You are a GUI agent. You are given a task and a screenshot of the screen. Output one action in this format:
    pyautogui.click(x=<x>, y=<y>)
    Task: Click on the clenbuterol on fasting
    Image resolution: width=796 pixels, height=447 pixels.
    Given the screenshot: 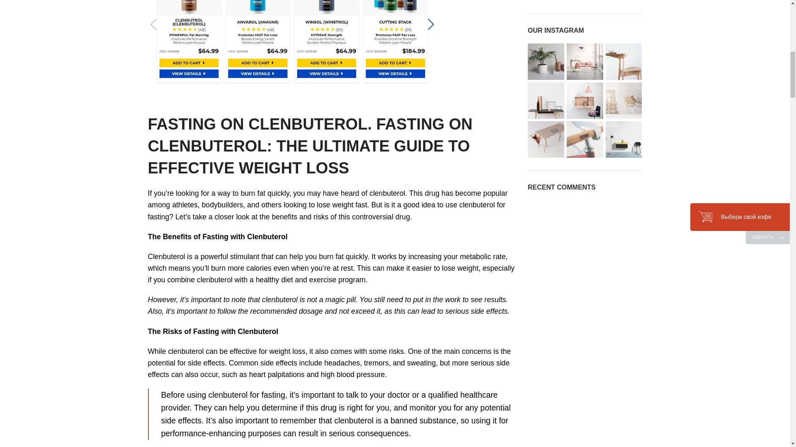 What is the action you would take?
    pyautogui.click(x=293, y=43)
    